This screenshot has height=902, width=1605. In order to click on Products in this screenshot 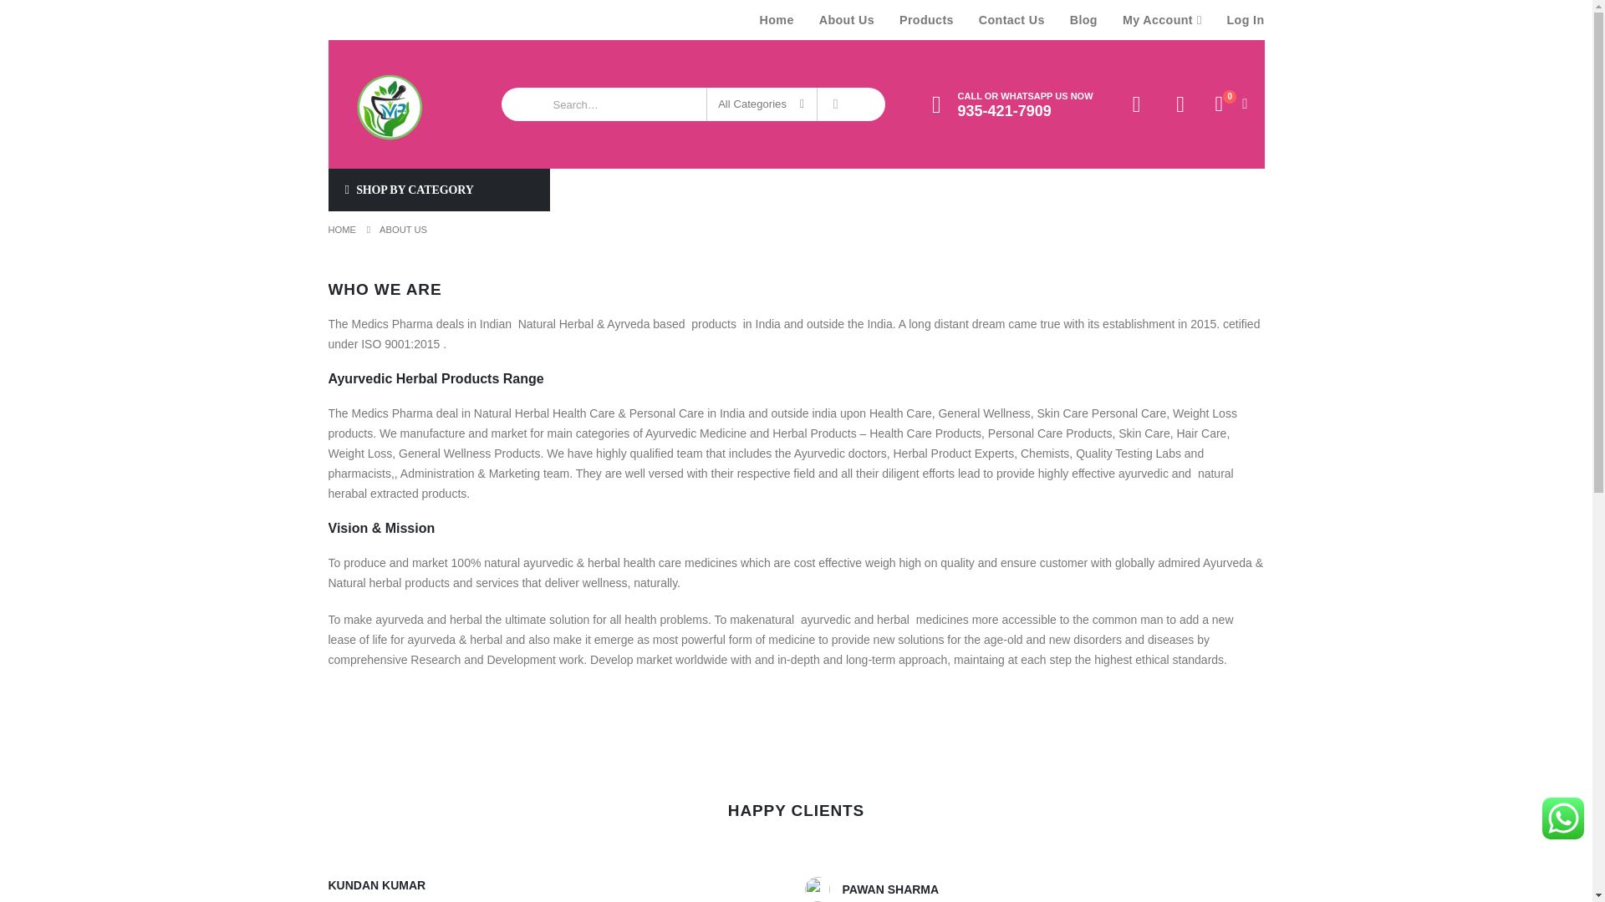, I will do `click(926, 20)`.